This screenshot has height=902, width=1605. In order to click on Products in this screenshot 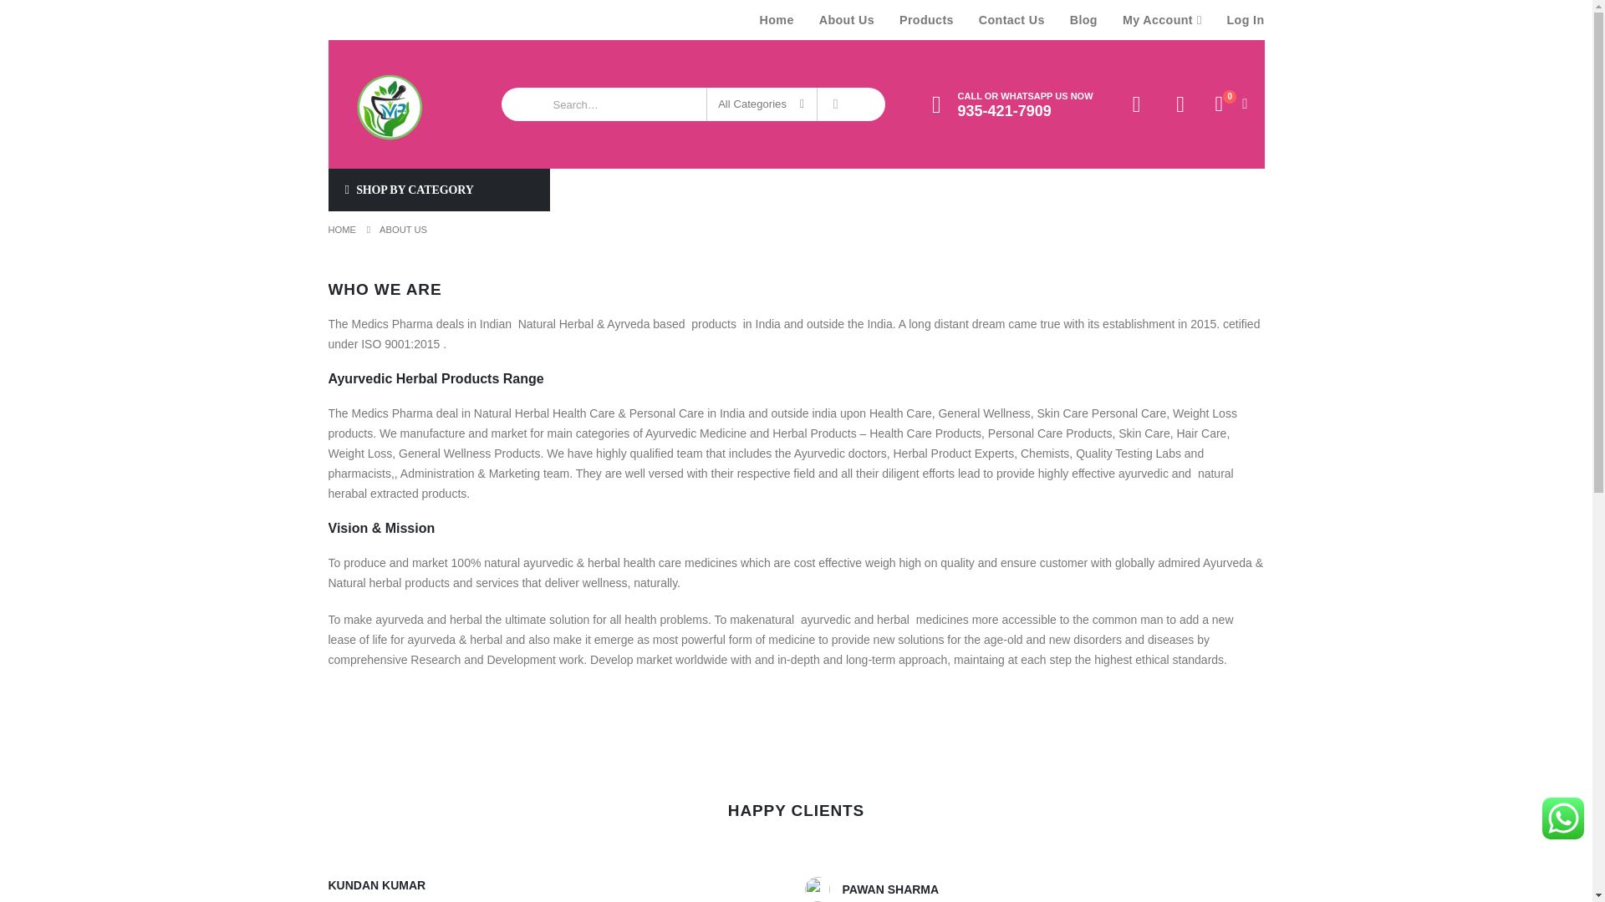, I will do `click(926, 20)`.